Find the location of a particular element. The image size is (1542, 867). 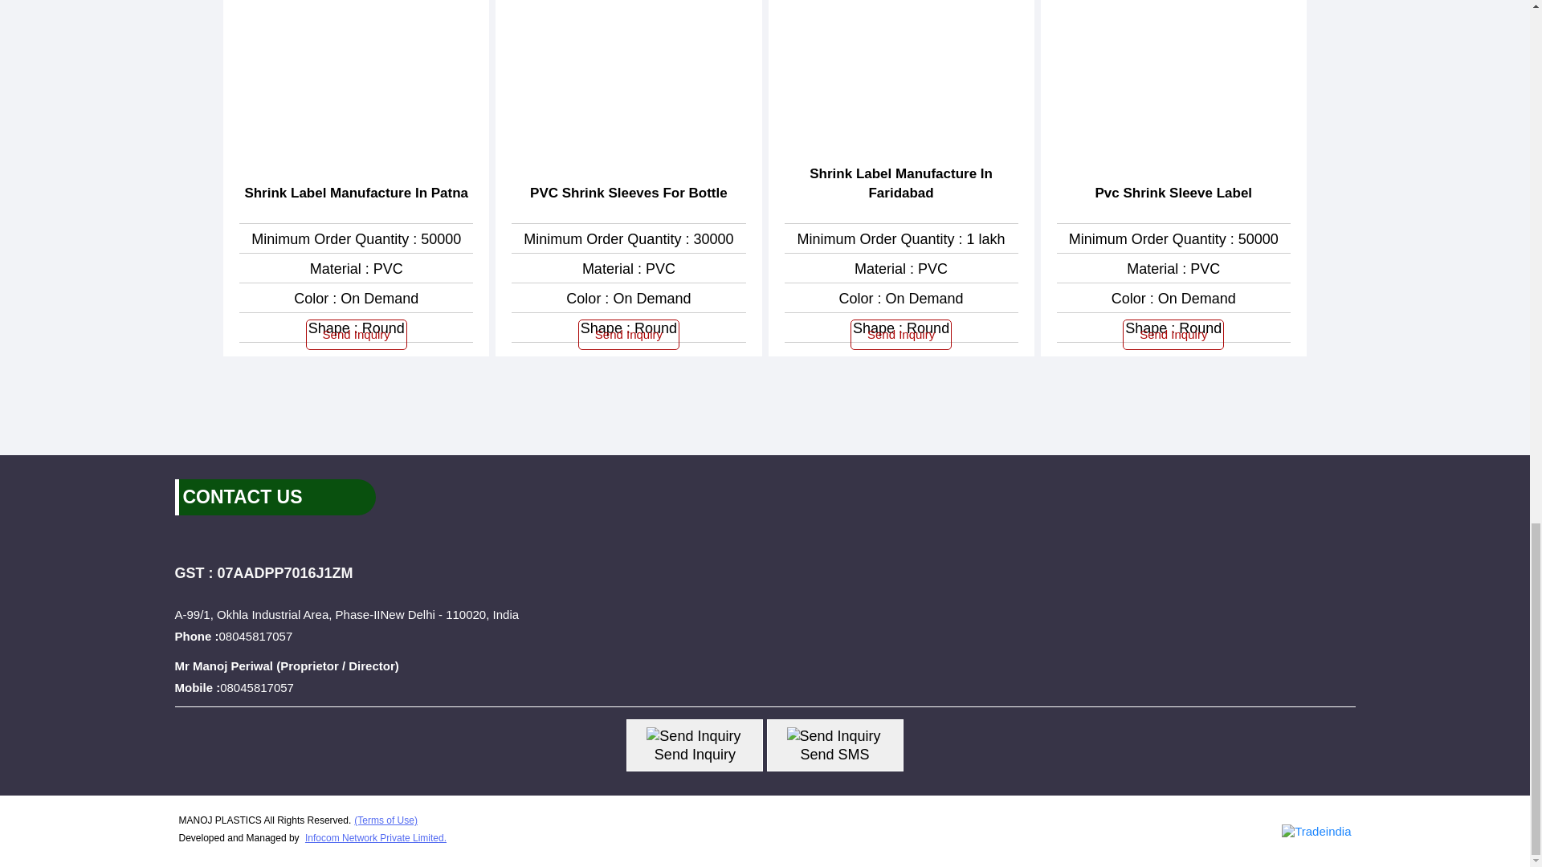

Send Inquiry is located at coordinates (692, 736).